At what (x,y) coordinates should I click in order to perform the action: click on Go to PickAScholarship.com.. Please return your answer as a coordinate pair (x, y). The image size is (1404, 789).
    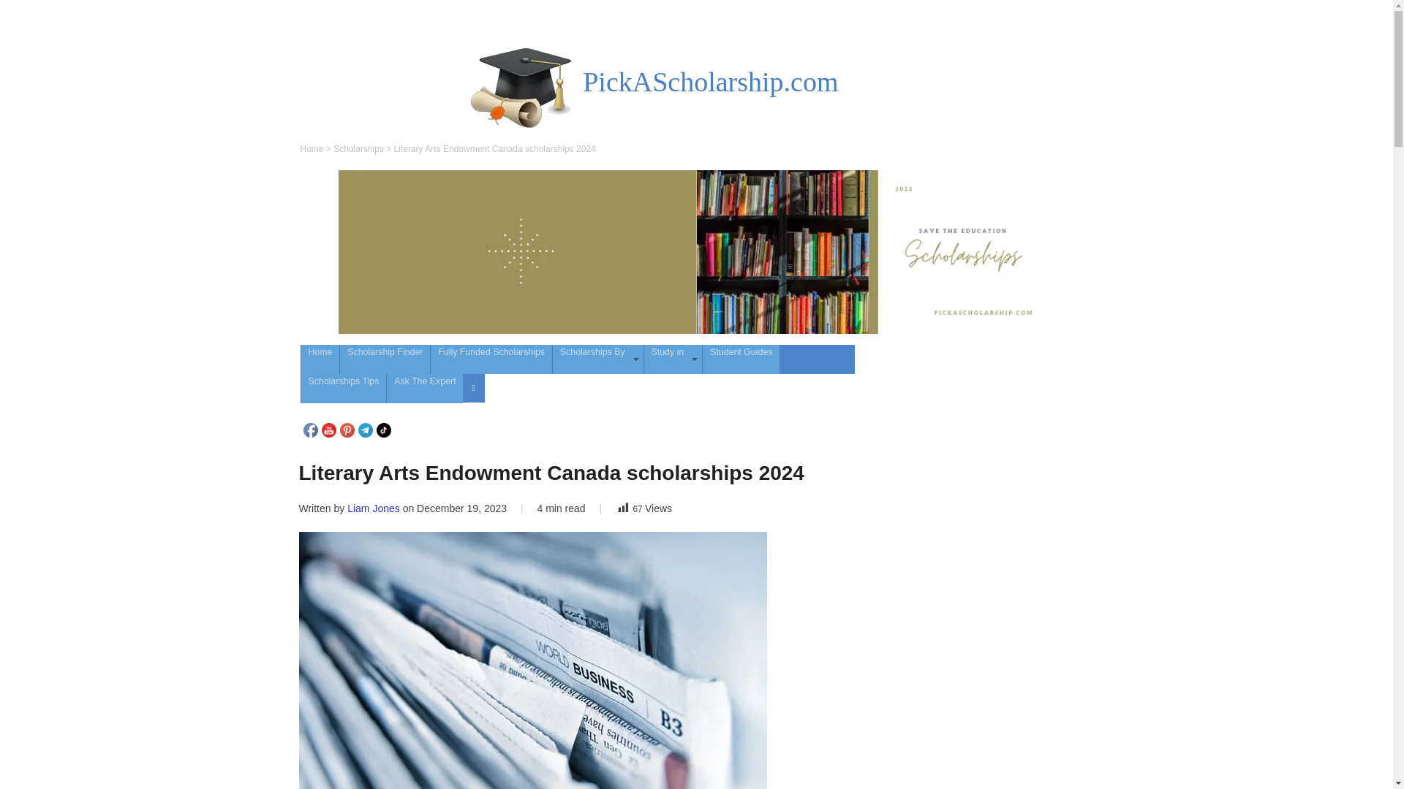
    Looking at the image, I should click on (312, 148).